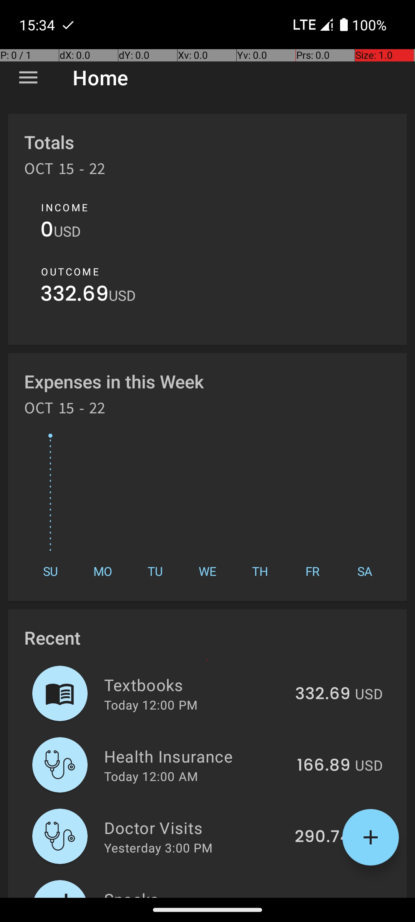  Describe the element at coordinates (196, 756) in the screenshot. I see `Health Insurance` at that location.